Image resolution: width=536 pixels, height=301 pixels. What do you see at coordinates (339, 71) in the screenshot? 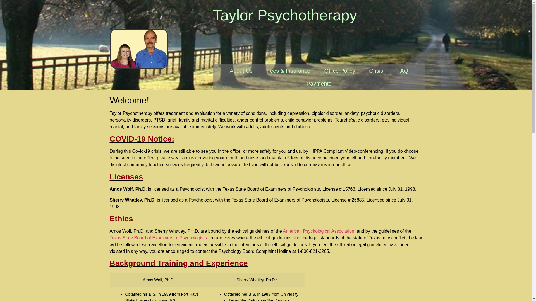
I see `Office Policy` at bounding box center [339, 71].